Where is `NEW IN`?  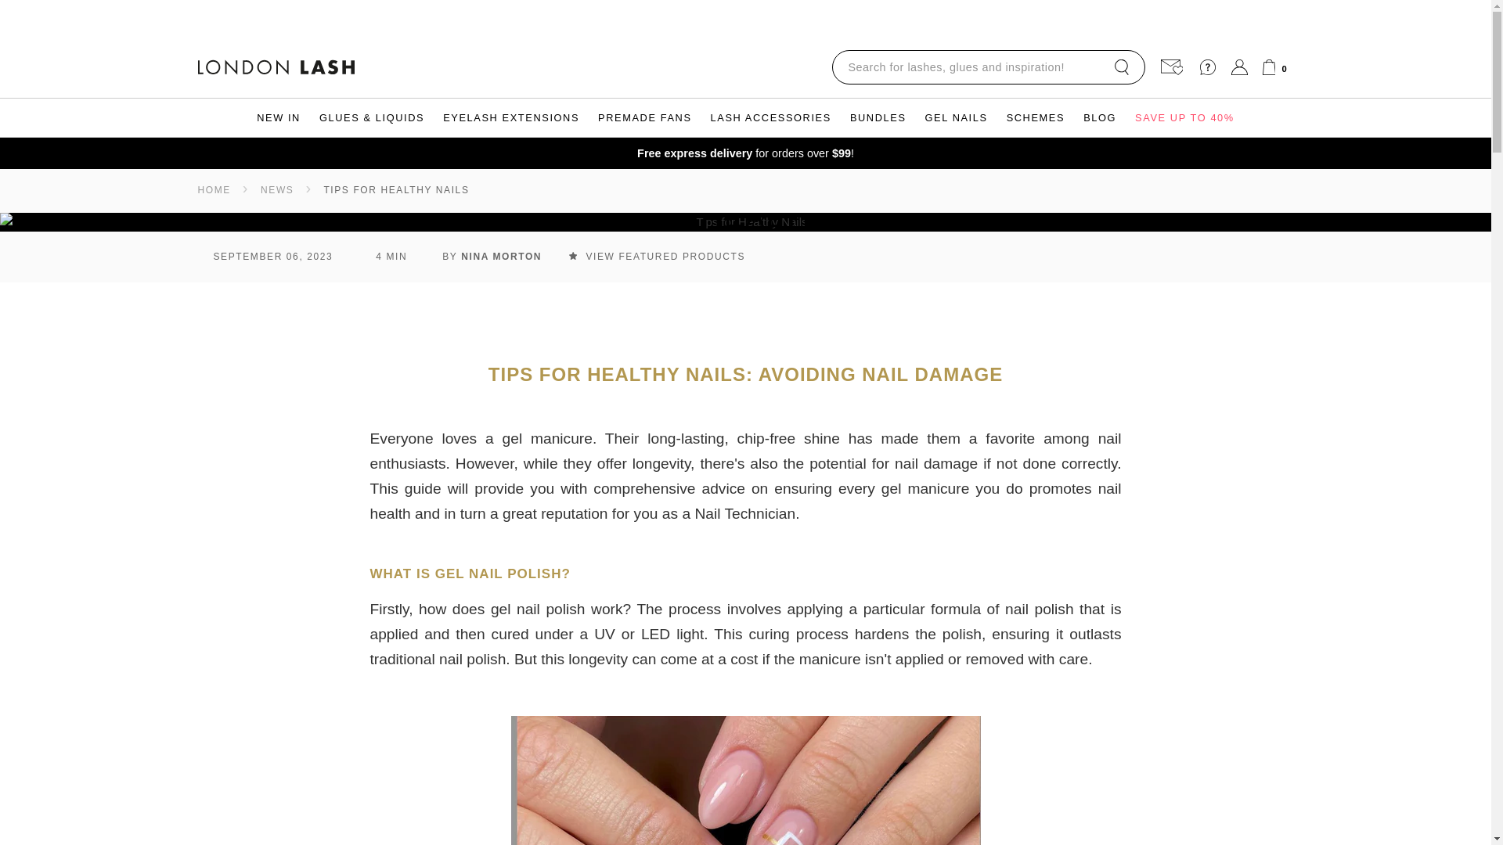 NEW IN is located at coordinates (279, 118).